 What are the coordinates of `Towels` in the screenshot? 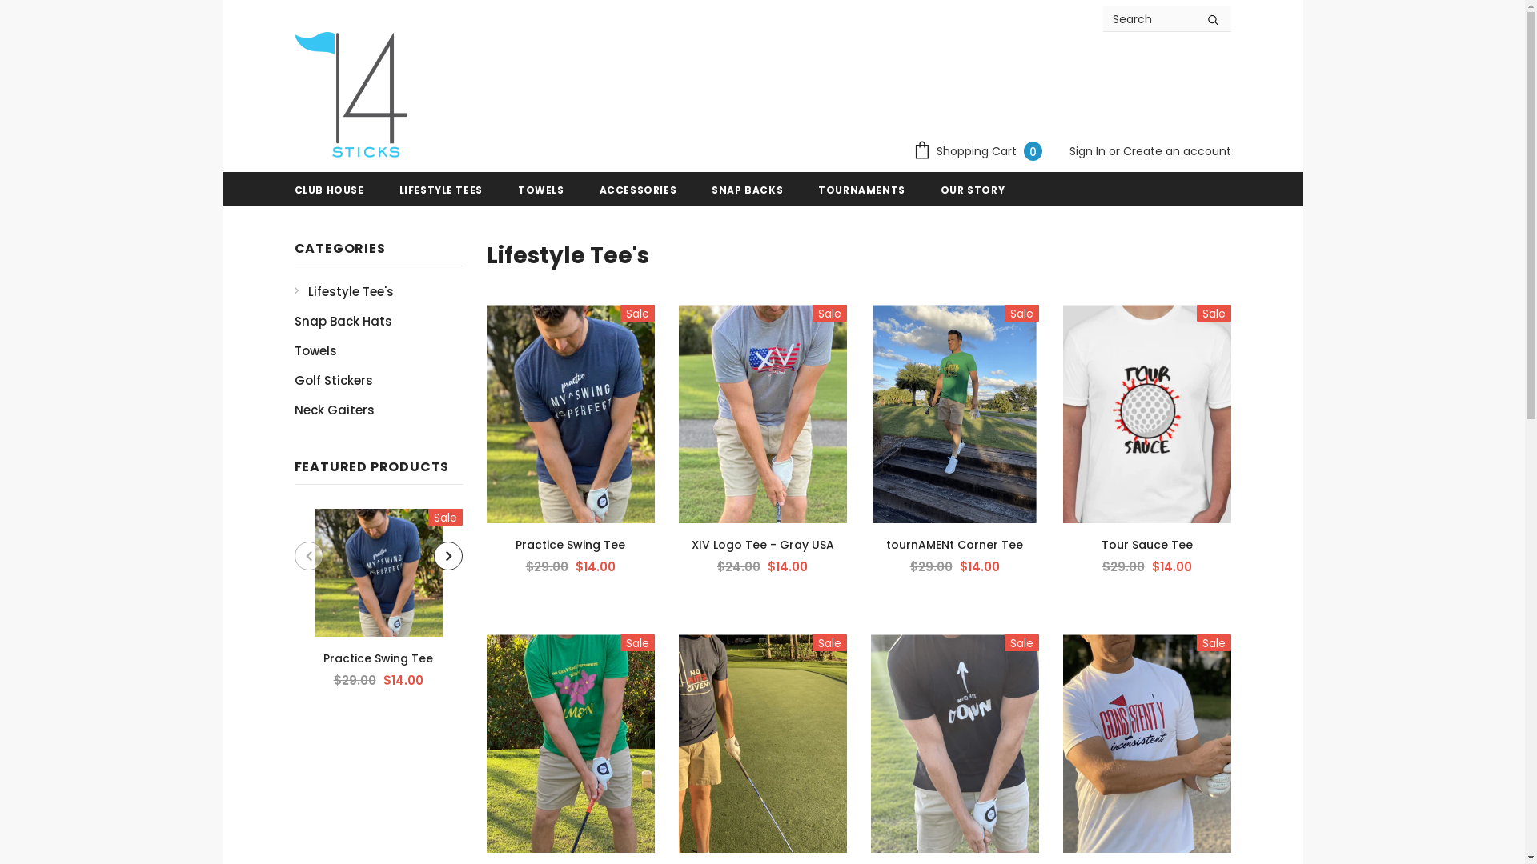 It's located at (315, 350).